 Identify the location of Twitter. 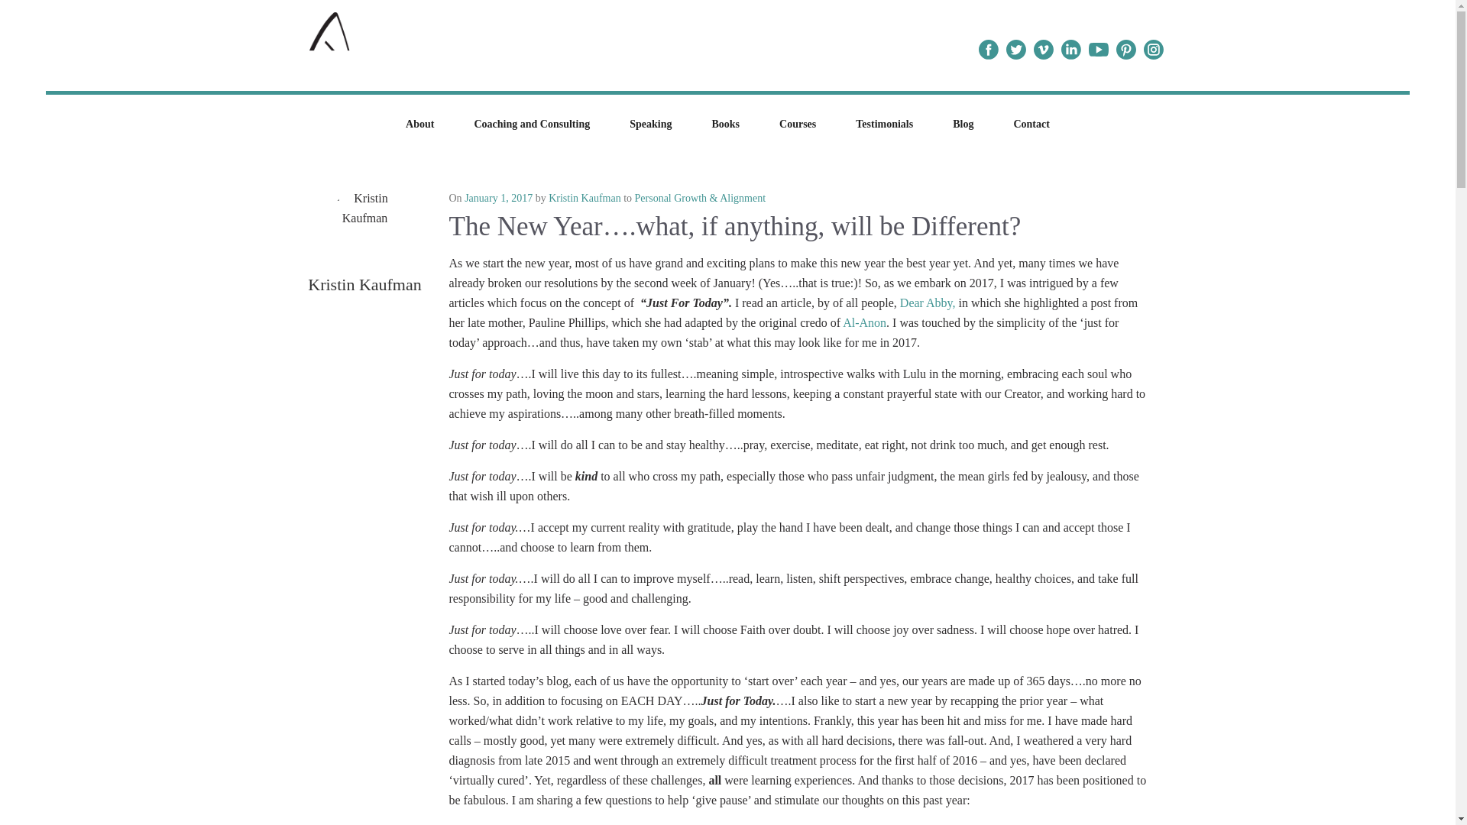
(1015, 49).